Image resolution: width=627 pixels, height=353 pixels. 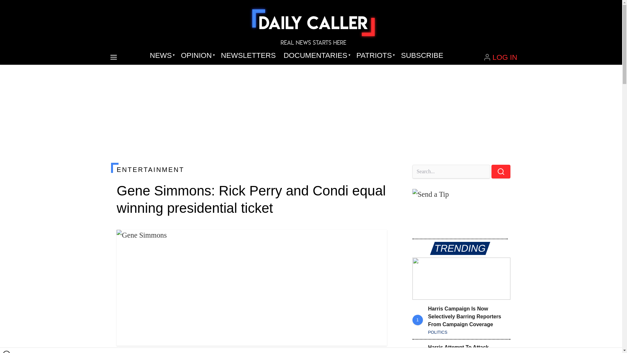 What do you see at coordinates (422, 56) in the screenshot?
I see `SUBSCRIBE` at bounding box center [422, 56].